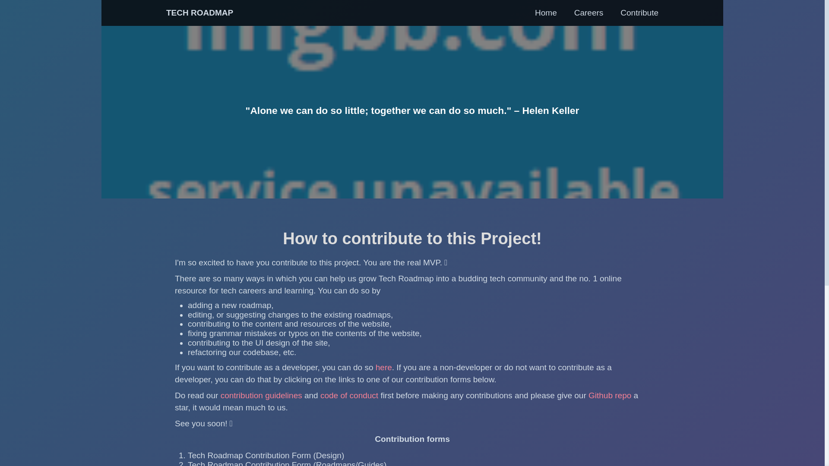  What do you see at coordinates (349, 395) in the screenshot?
I see `code of conduct` at bounding box center [349, 395].